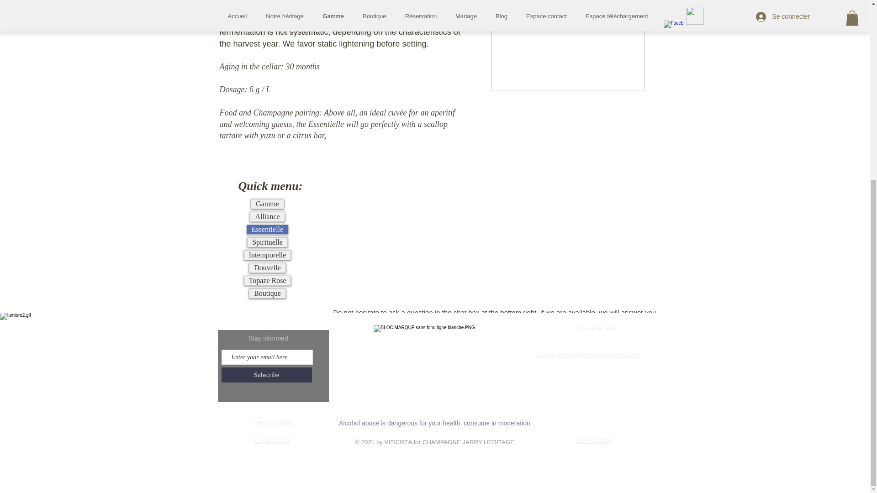  What do you see at coordinates (272, 440) in the screenshot?
I see `Legal Notice` at bounding box center [272, 440].